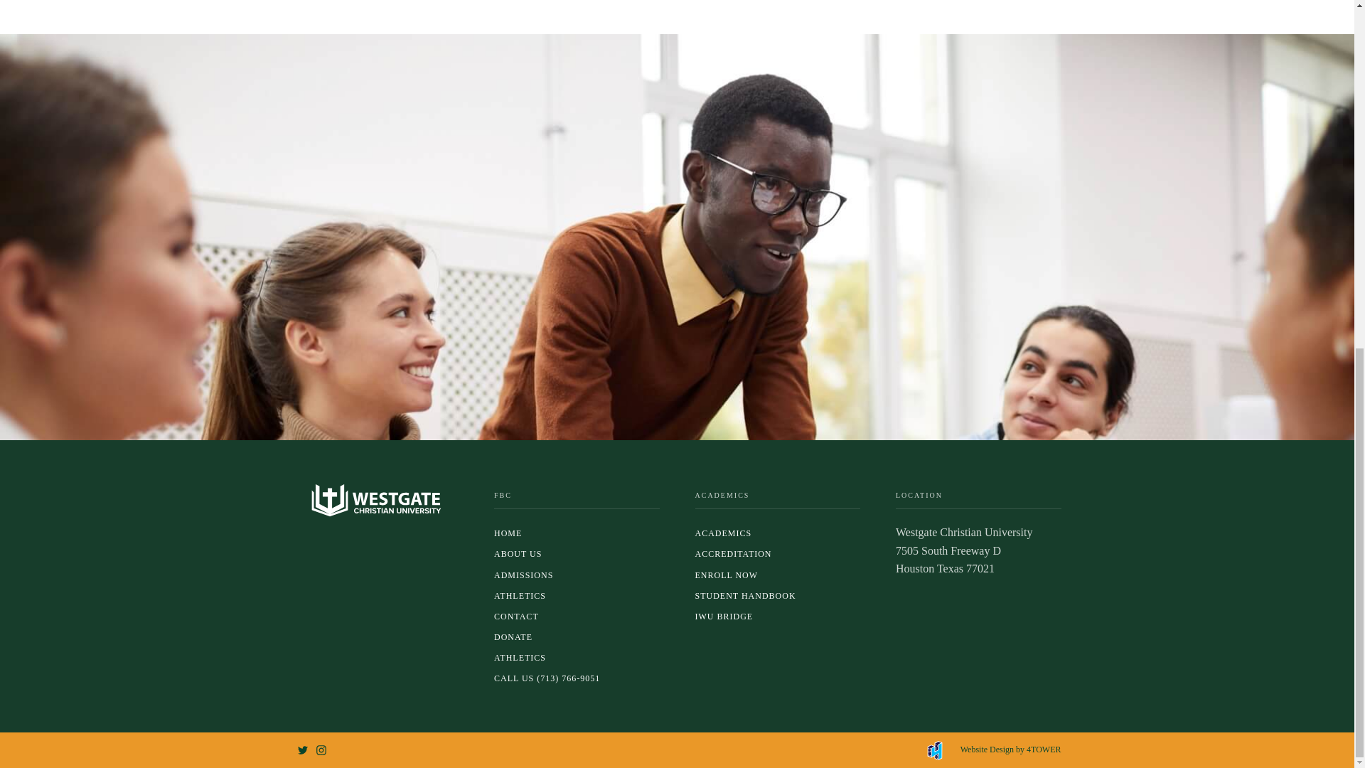  What do you see at coordinates (577, 617) in the screenshot?
I see `CONTACT` at bounding box center [577, 617].